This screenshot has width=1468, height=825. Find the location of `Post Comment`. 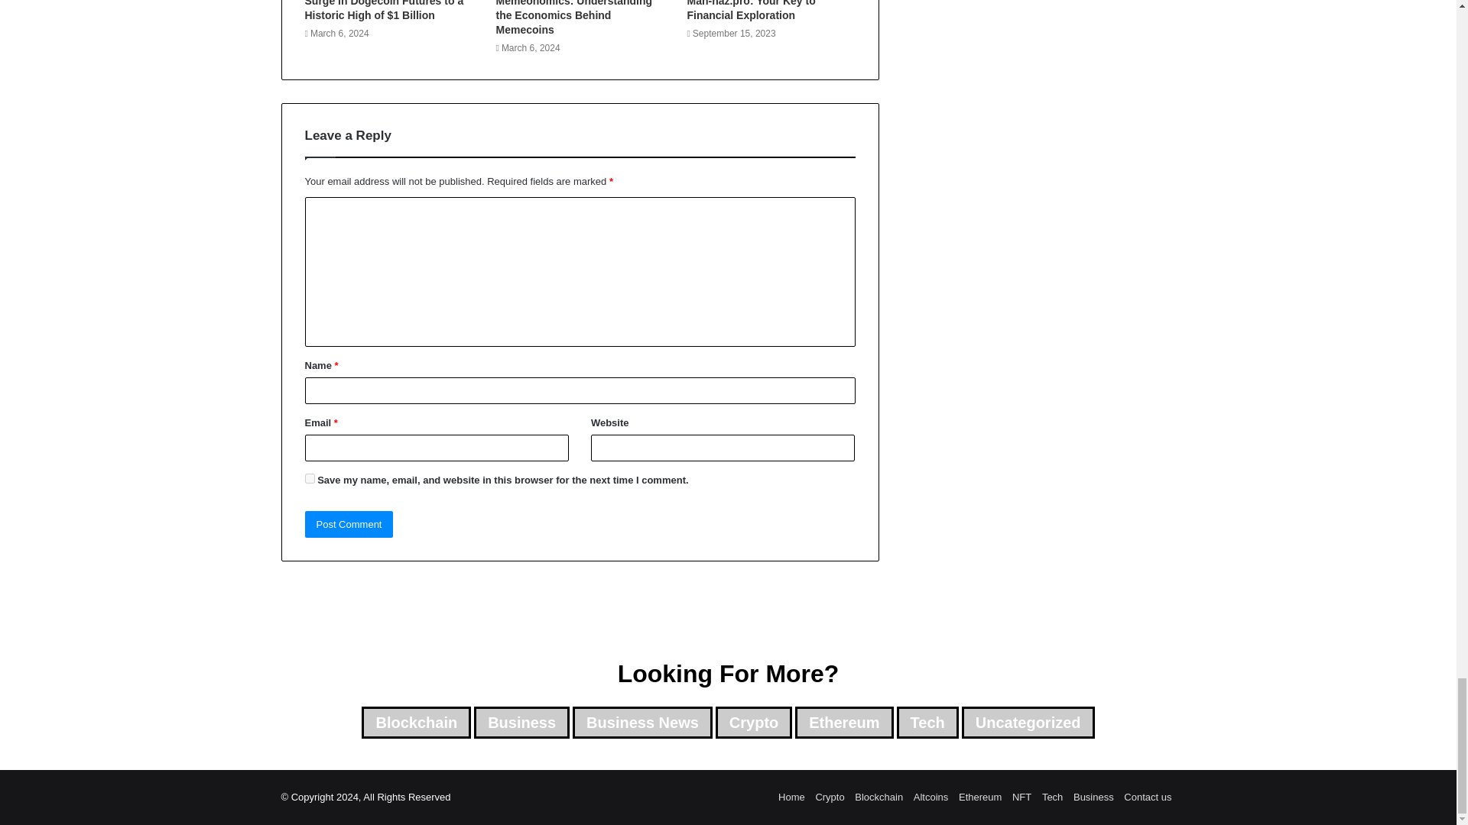

Post Comment is located at coordinates (349, 524).